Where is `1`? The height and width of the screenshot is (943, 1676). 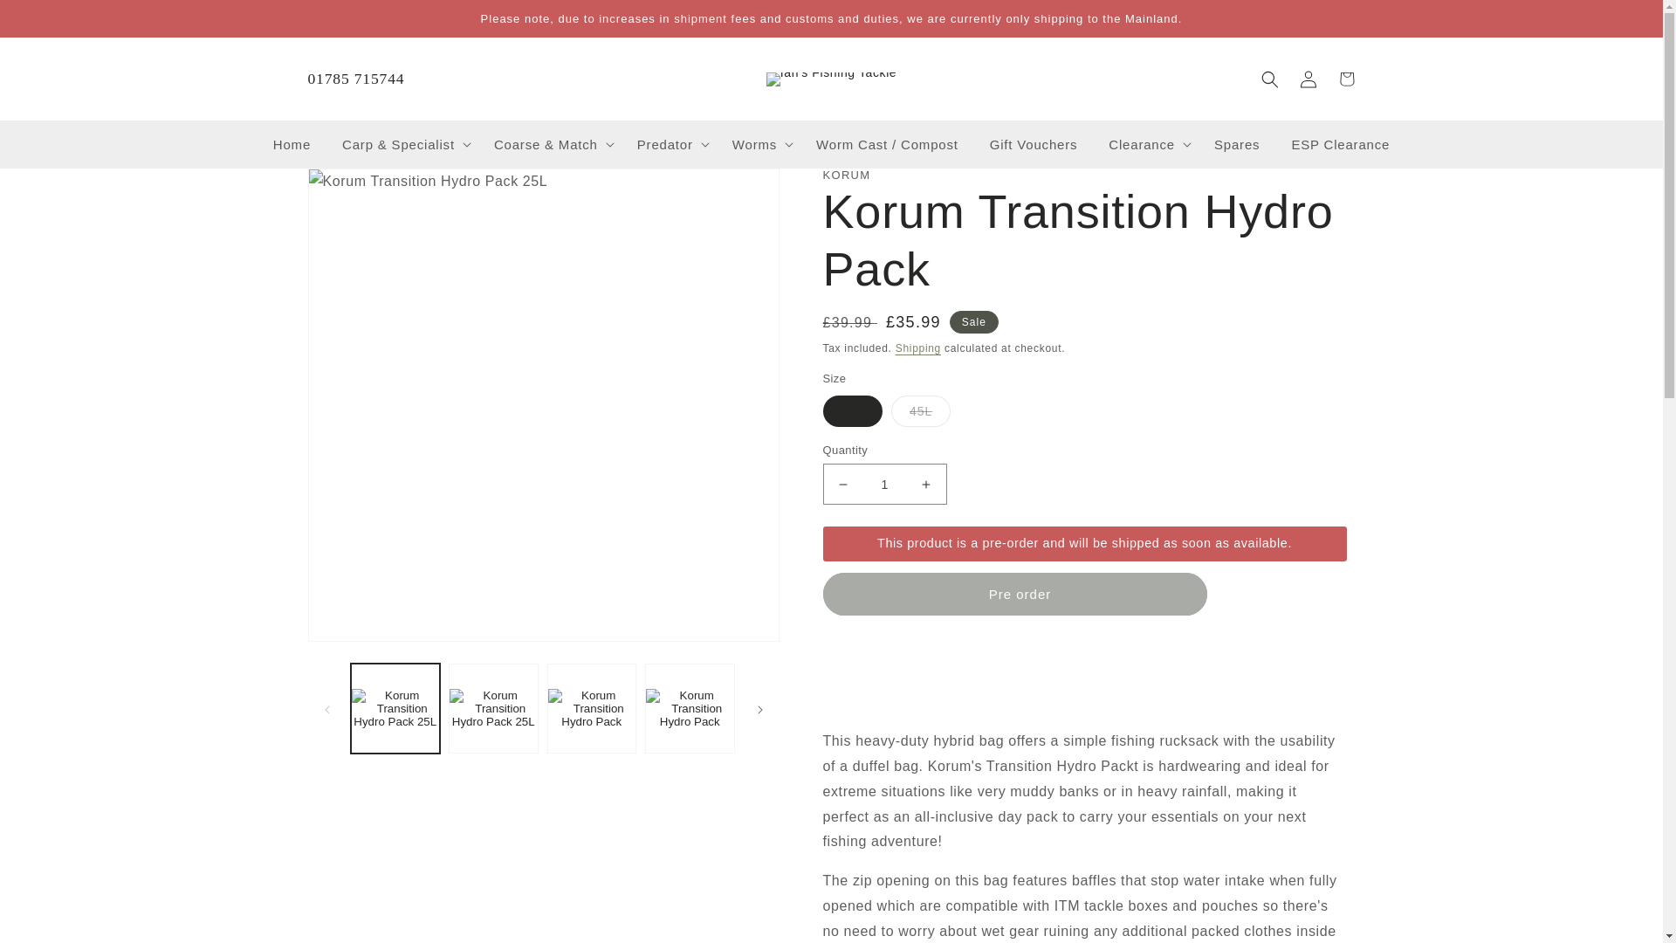 1 is located at coordinates (884, 484).